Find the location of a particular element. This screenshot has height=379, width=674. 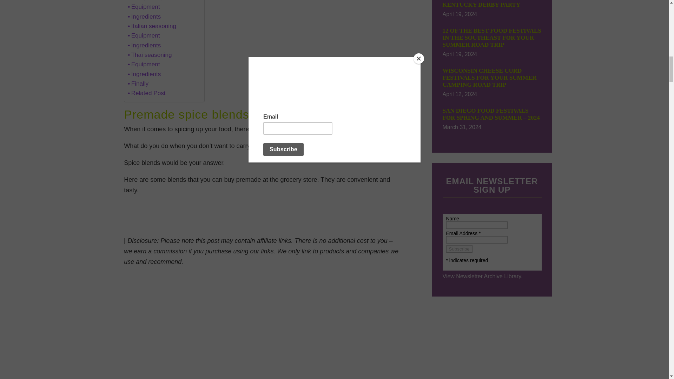

Ingredients is located at coordinates (144, 45).